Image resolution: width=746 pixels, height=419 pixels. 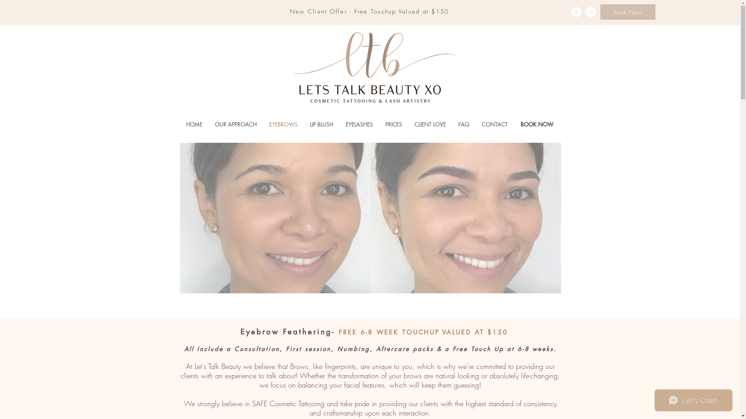 I want to click on CLIENT LOVE, so click(x=430, y=124).